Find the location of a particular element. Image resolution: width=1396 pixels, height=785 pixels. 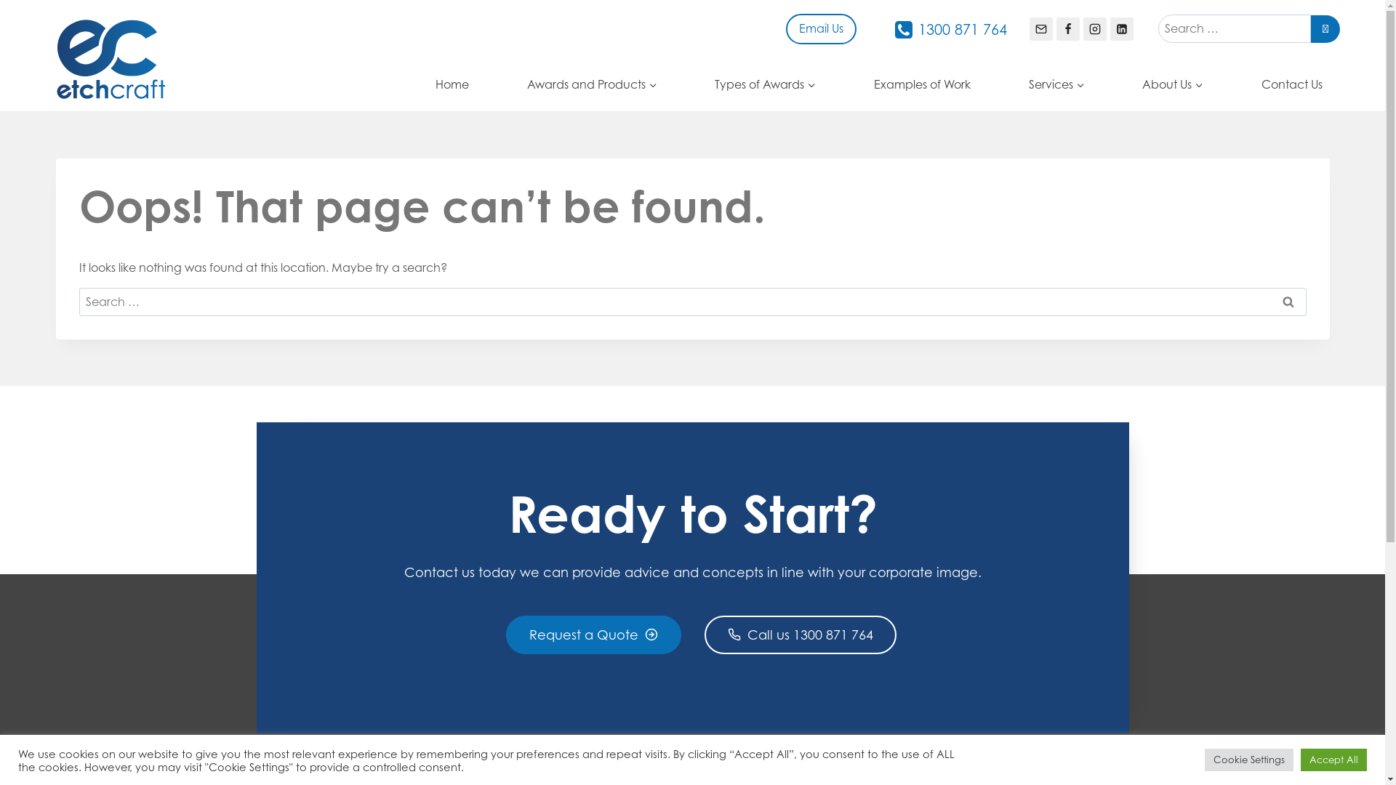

Call us 1300 871 764 is located at coordinates (800, 635).